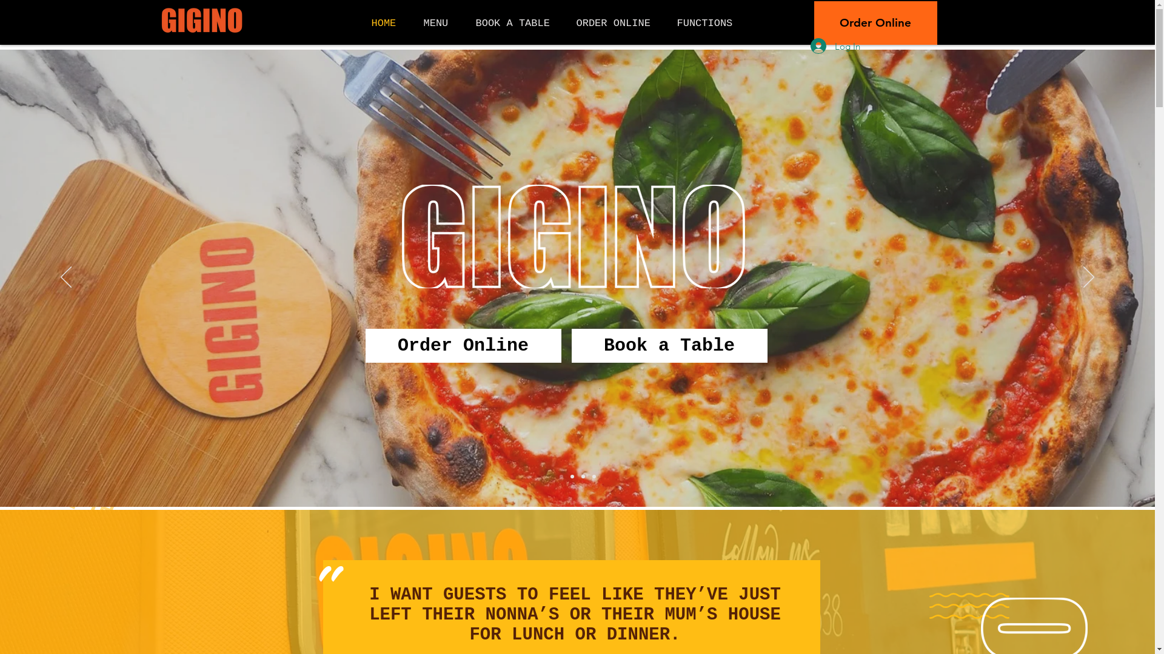  What do you see at coordinates (875, 23) in the screenshot?
I see `Order Online` at bounding box center [875, 23].